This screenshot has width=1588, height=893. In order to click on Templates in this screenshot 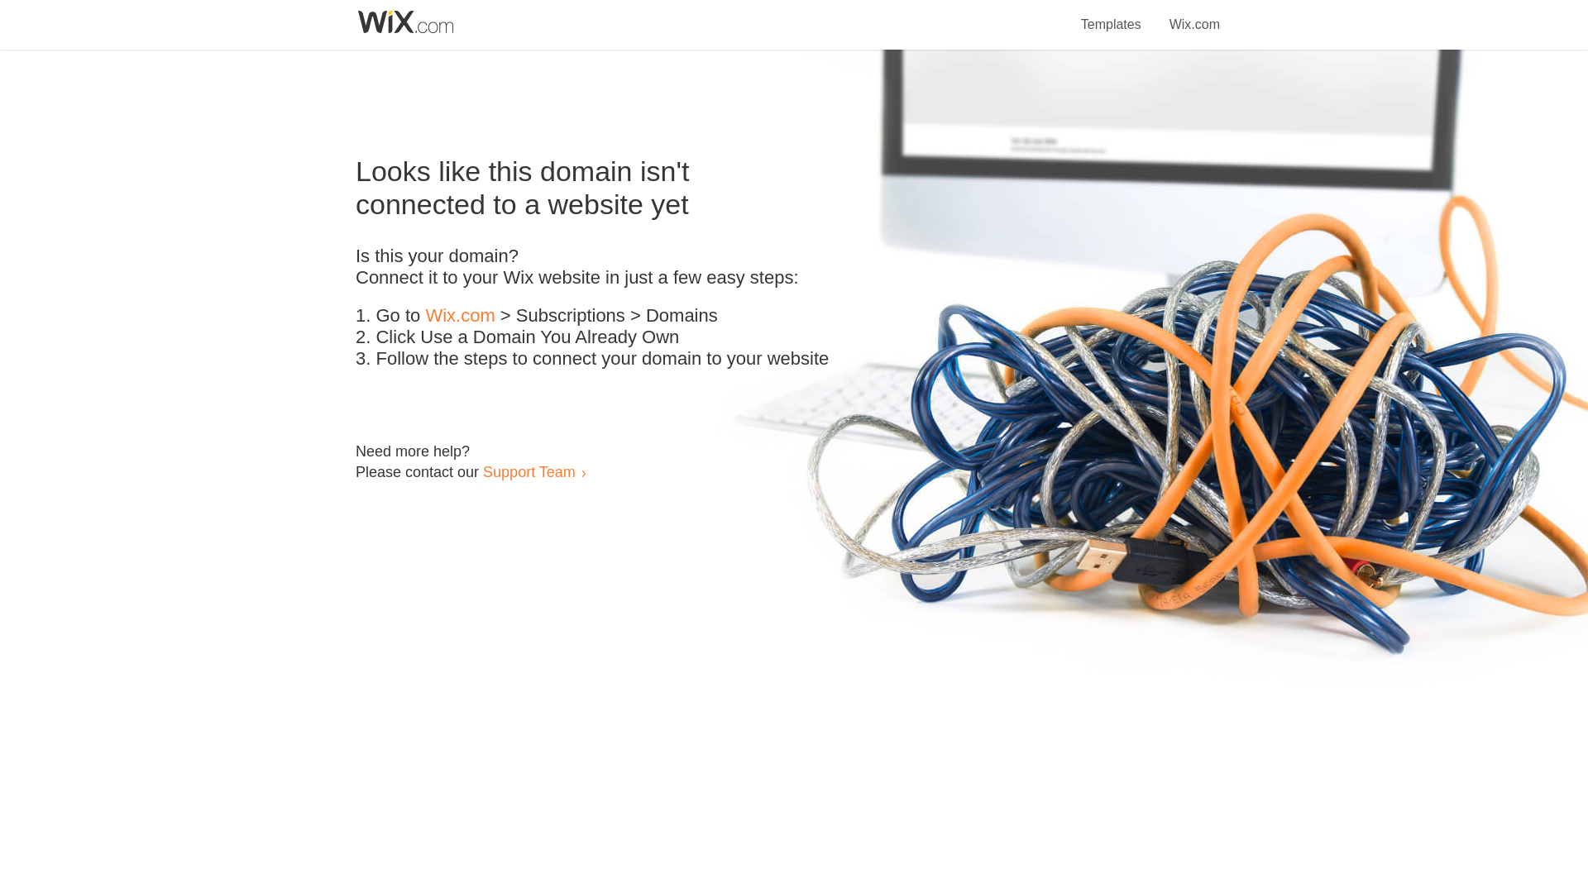, I will do `click(1112, 15)`.